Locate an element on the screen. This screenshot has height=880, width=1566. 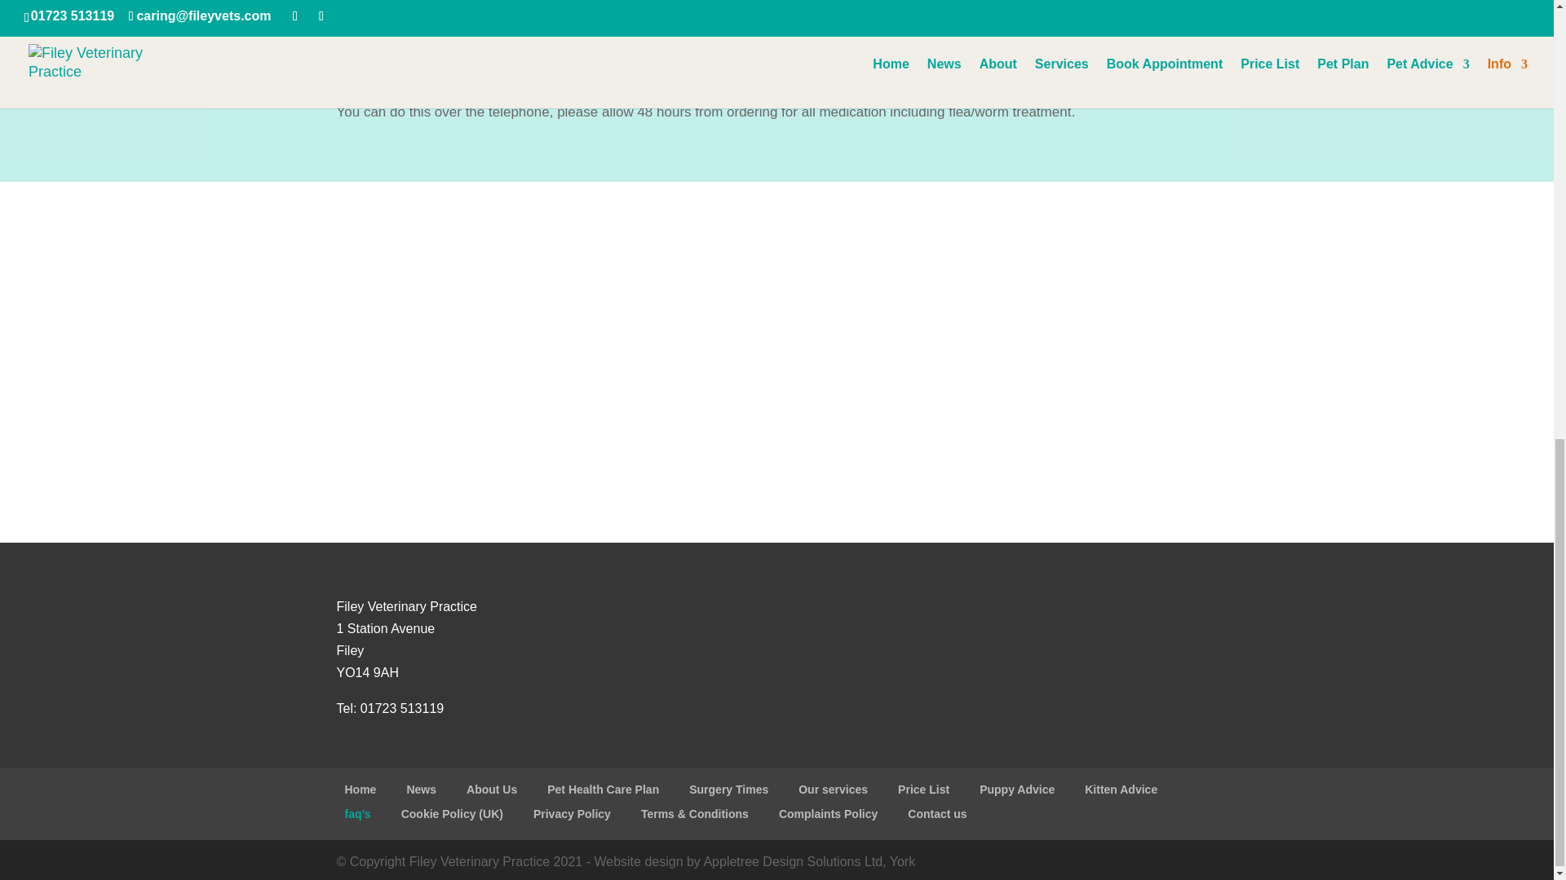
About Us is located at coordinates (491, 790).